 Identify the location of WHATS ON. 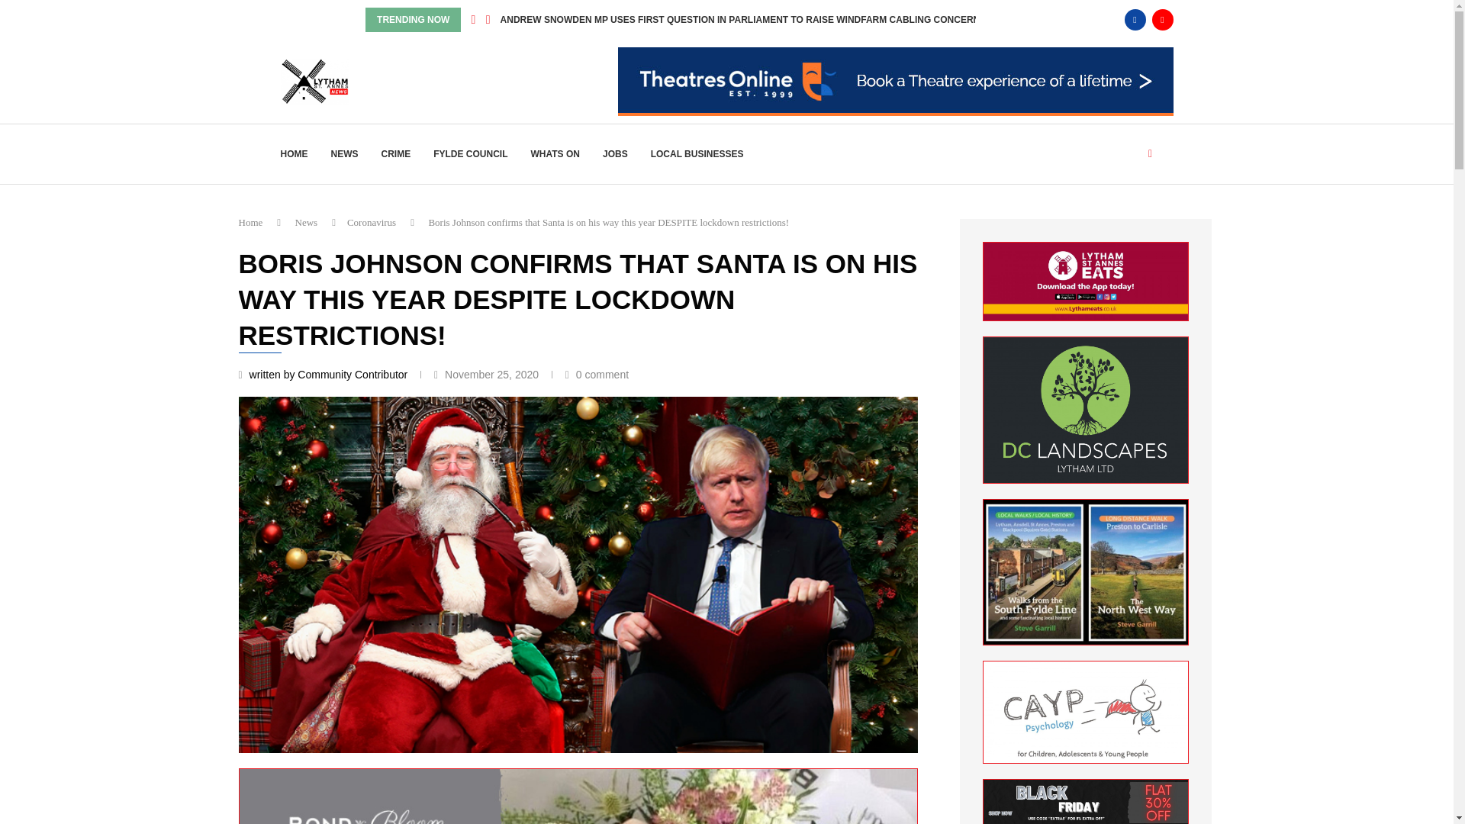
(555, 154).